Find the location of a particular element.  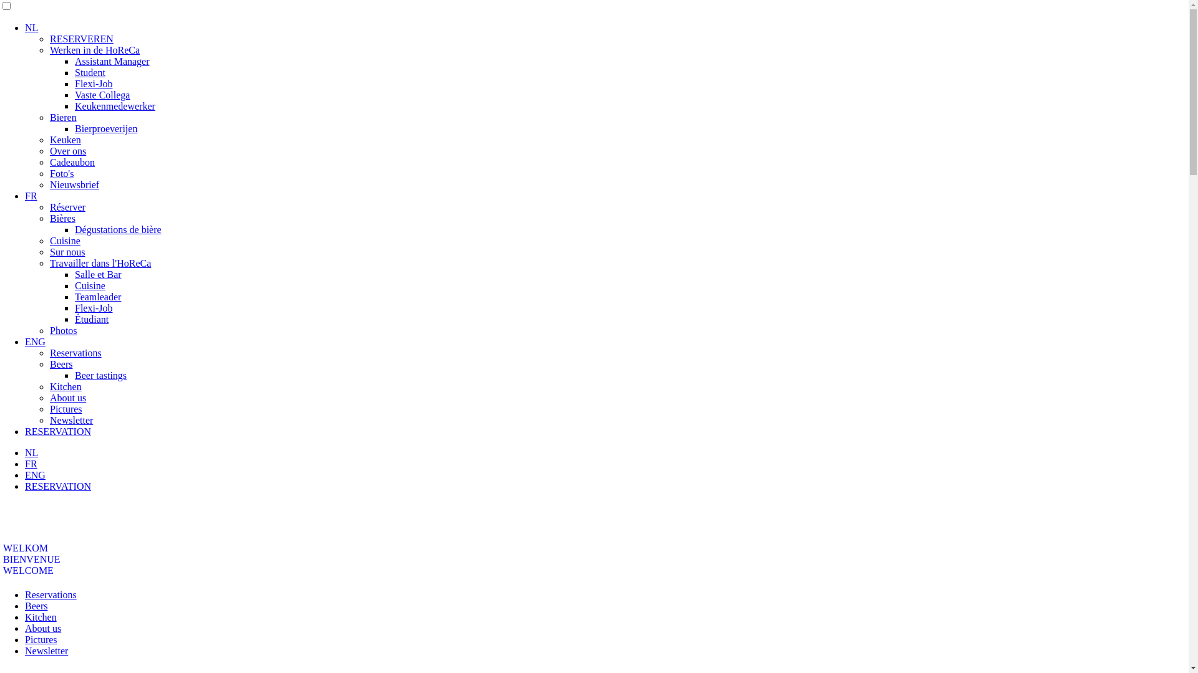

Beer tastings is located at coordinates (101, 375).